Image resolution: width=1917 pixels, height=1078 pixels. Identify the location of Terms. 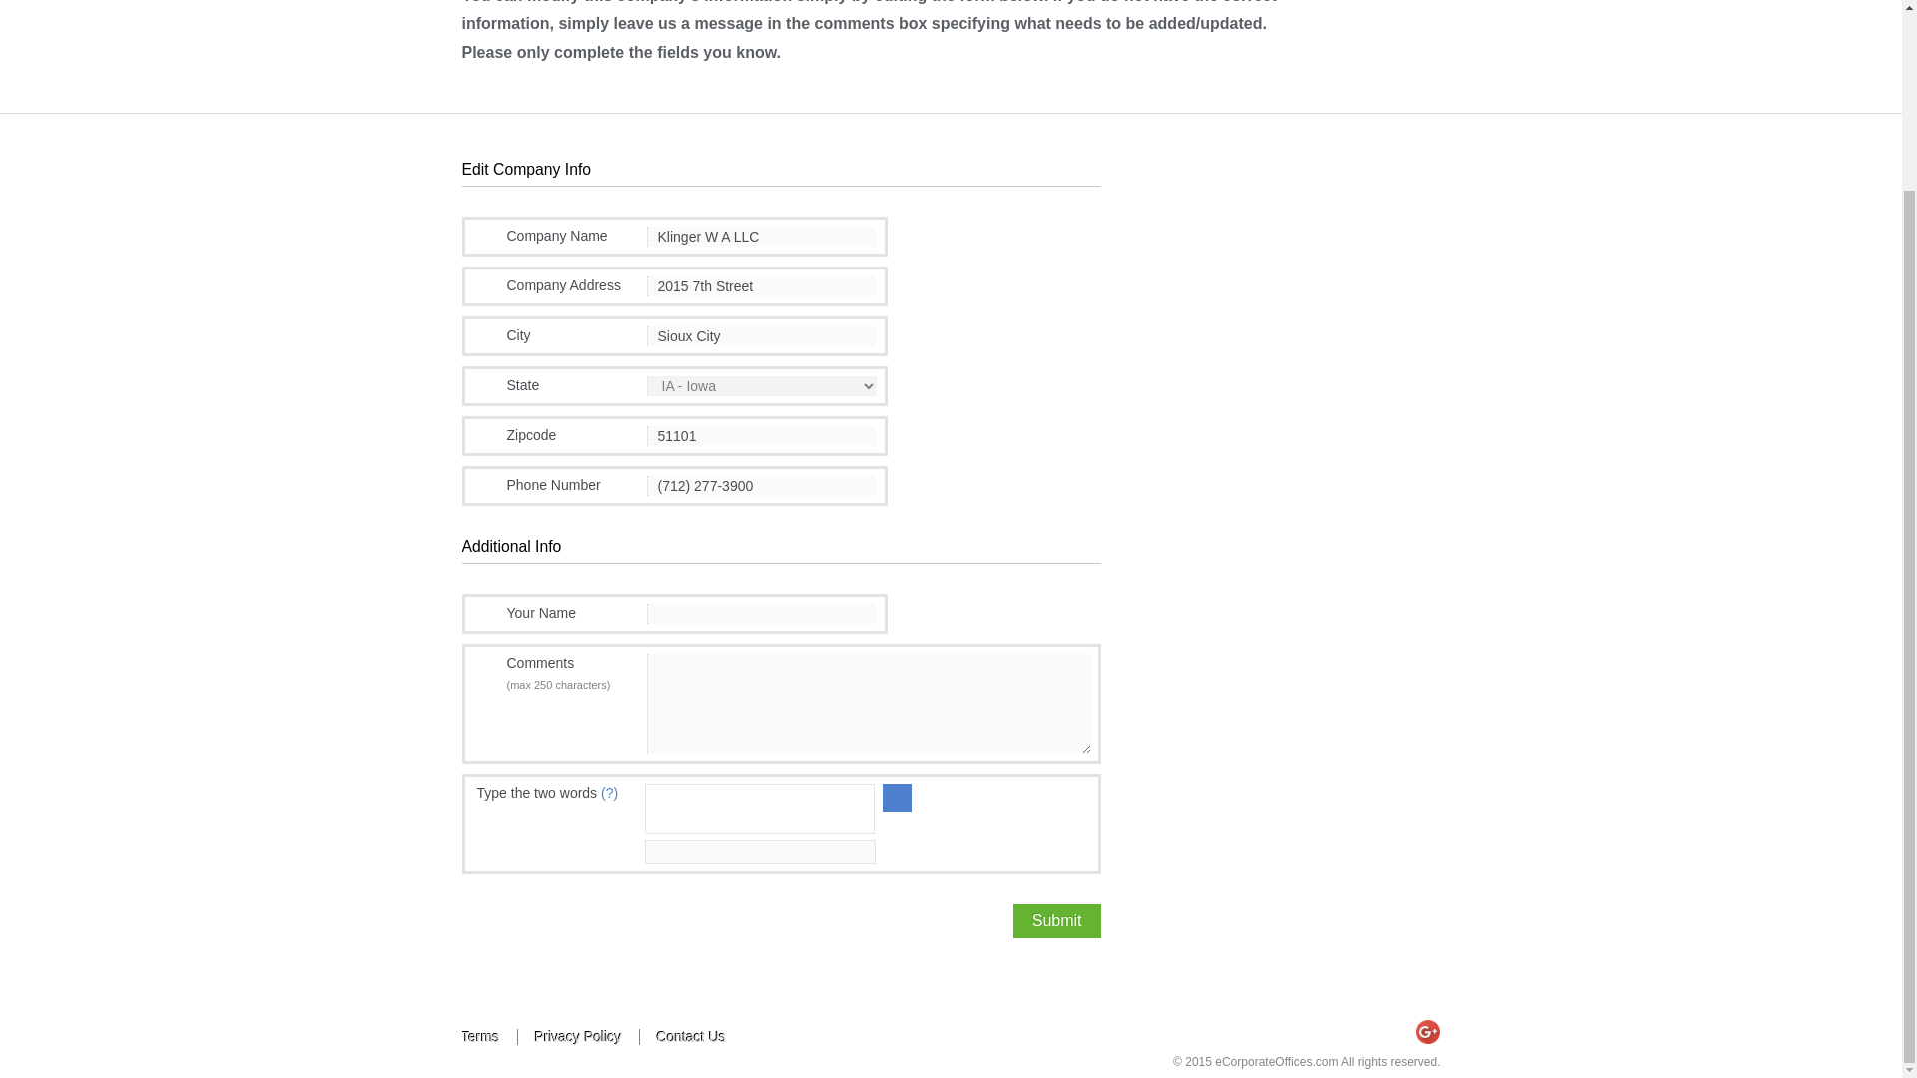
(489, 1036).